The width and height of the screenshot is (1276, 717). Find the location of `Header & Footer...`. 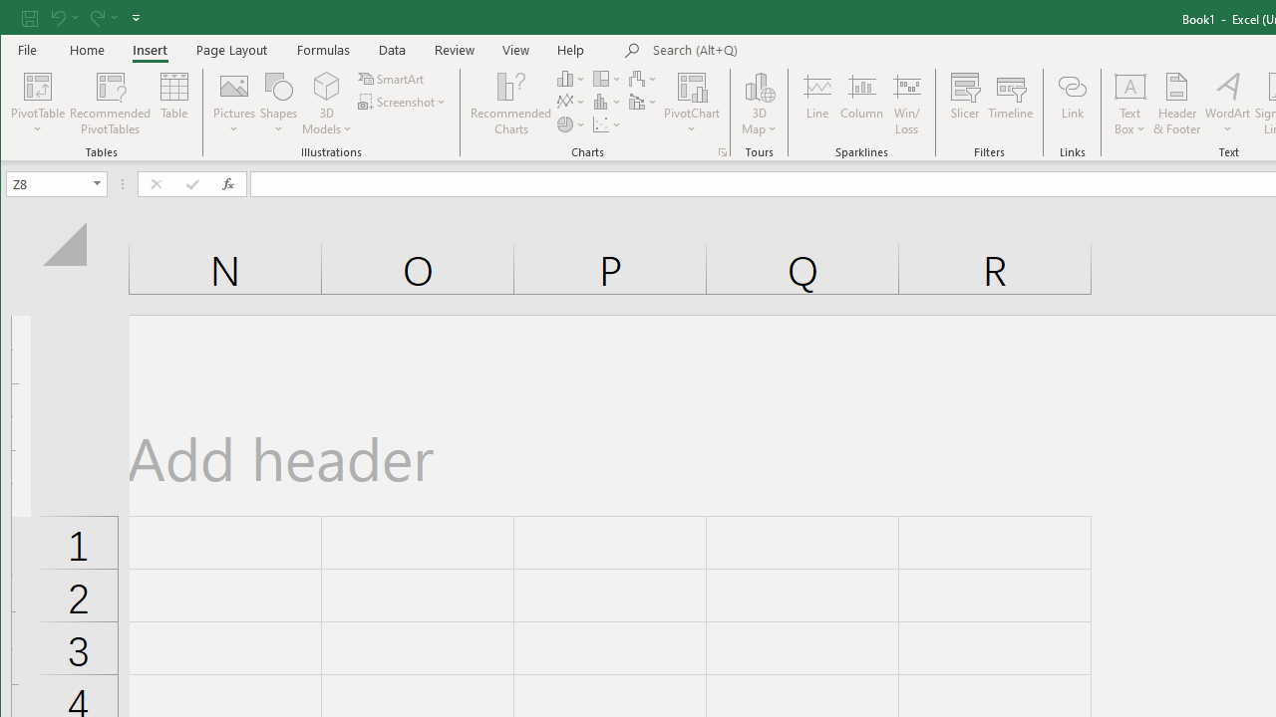

Header & Footer... is located at coordinates (1176, 104).